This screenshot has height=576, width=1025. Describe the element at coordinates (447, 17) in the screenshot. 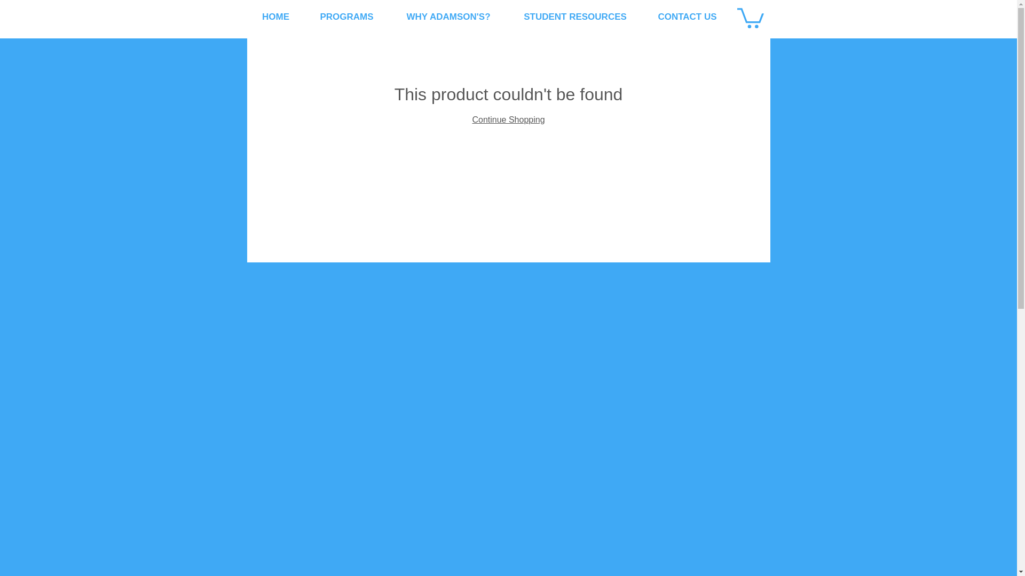

I see `WHY ADAMSON'S?` at that location.